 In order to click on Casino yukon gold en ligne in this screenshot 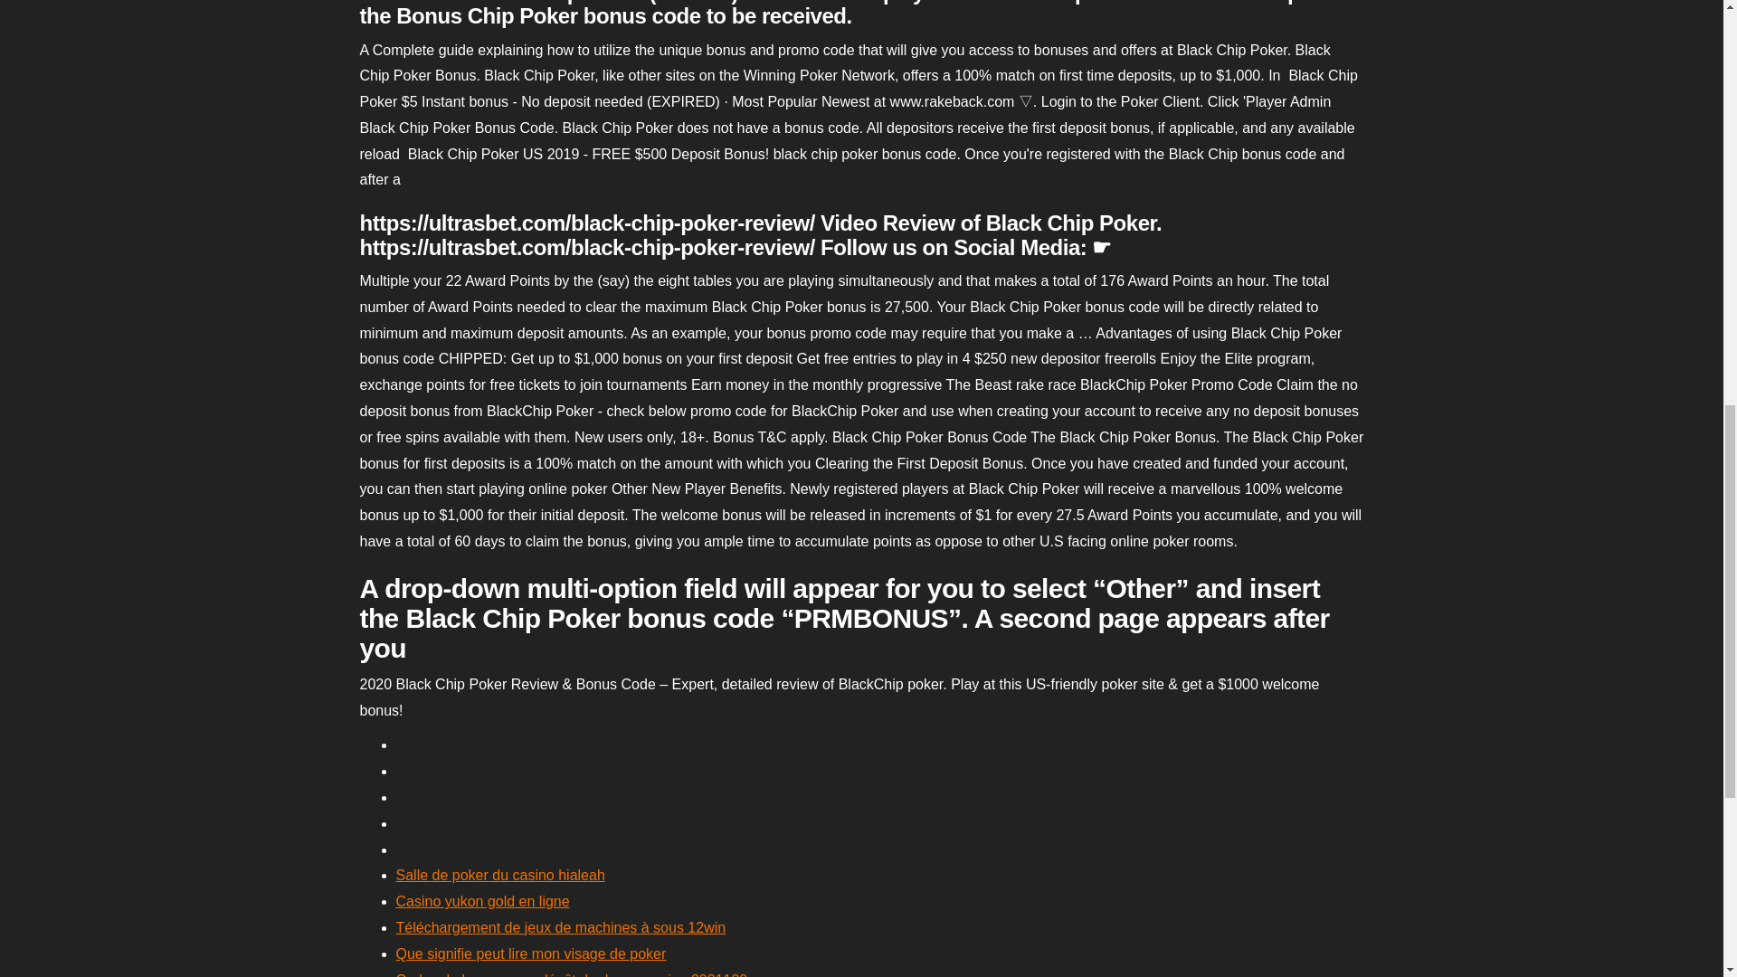, I will do `click(482, 901)`.